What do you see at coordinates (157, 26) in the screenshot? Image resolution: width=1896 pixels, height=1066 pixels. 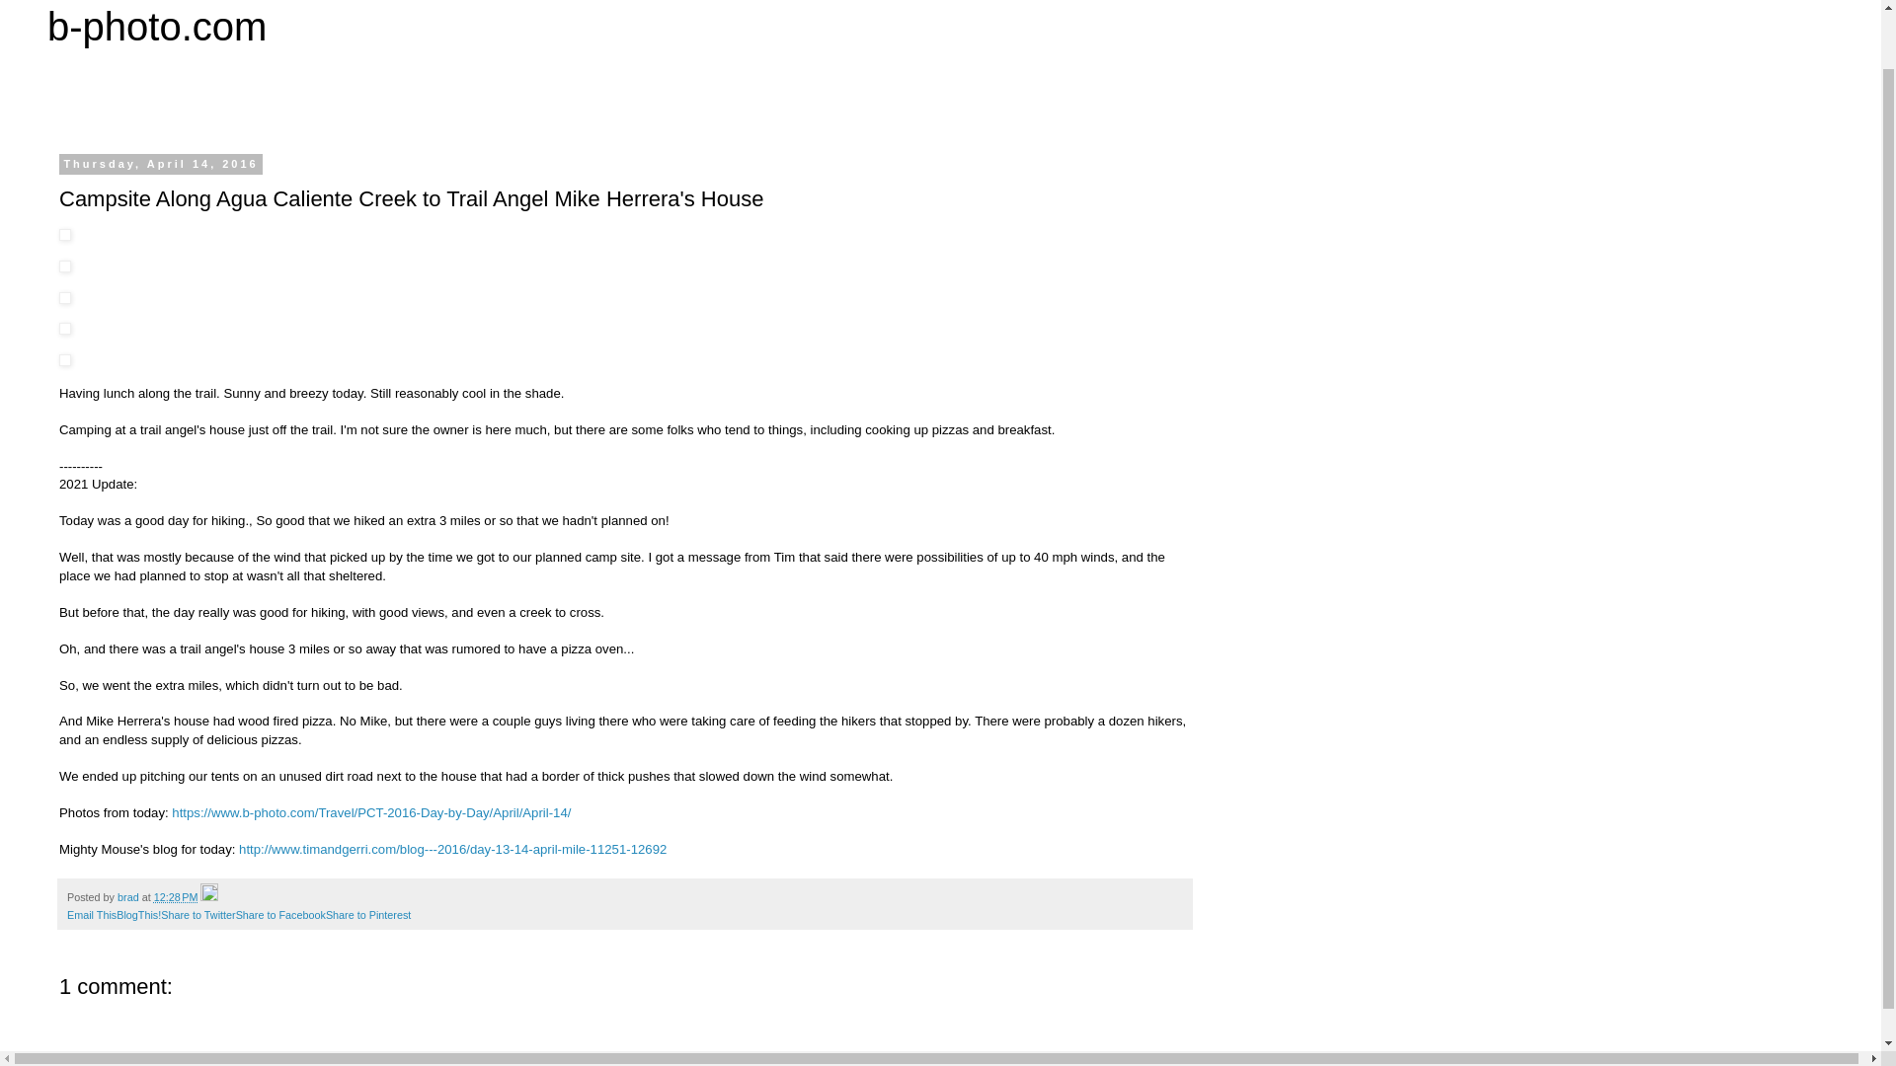 I see `b-photo.com` at bounding box center [157, 26].